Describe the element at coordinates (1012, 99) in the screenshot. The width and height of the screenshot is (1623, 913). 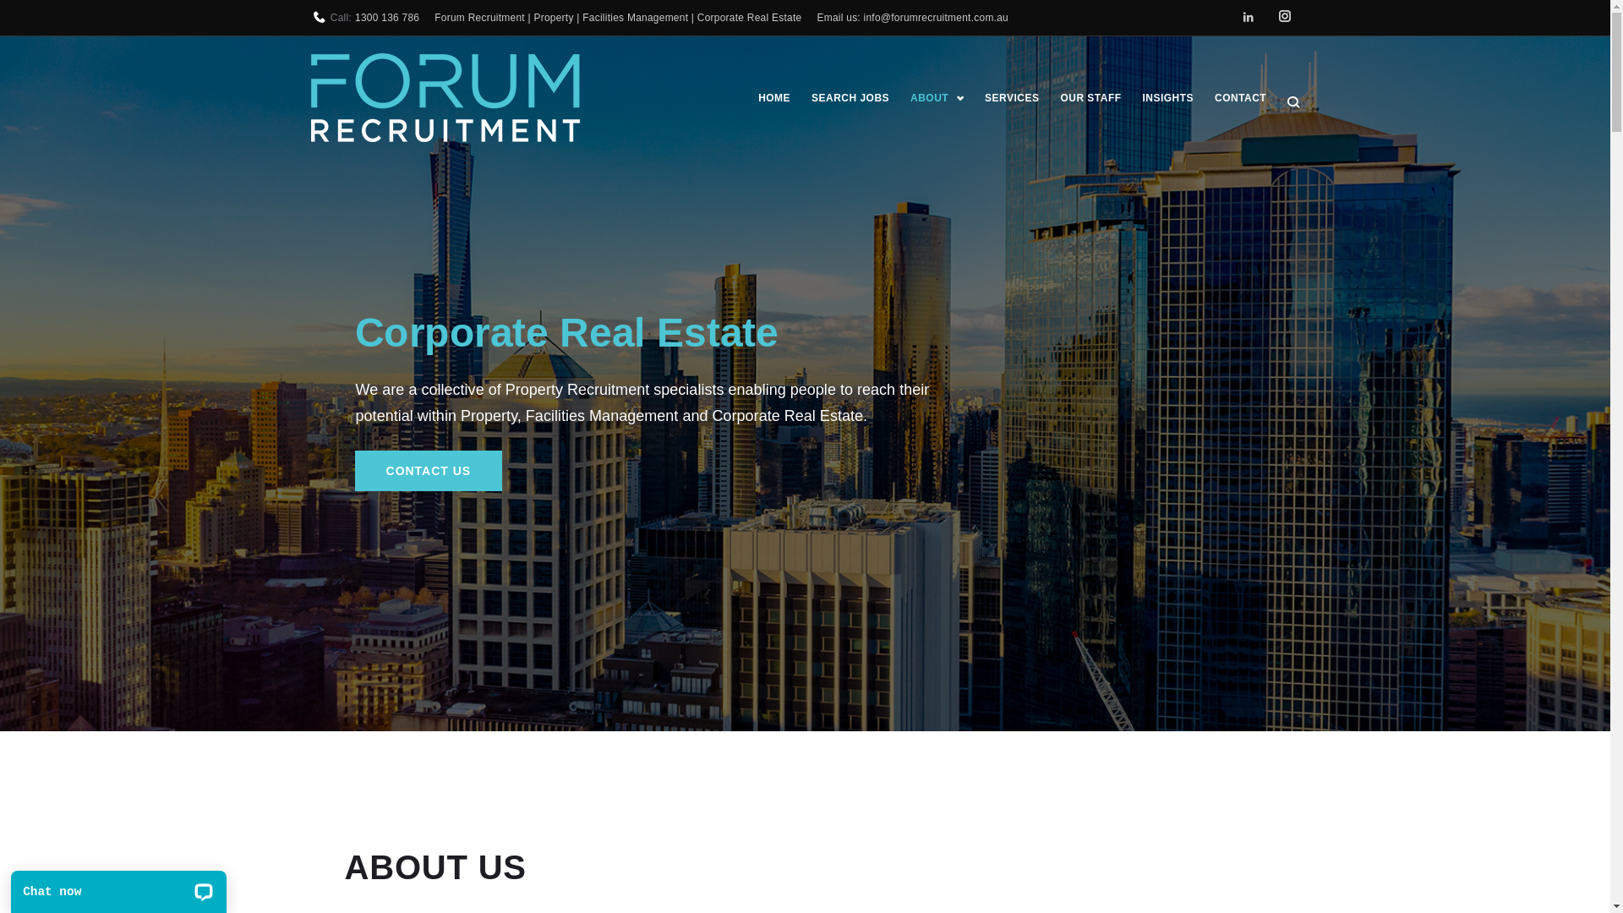
I see `SERVICES` at that location.